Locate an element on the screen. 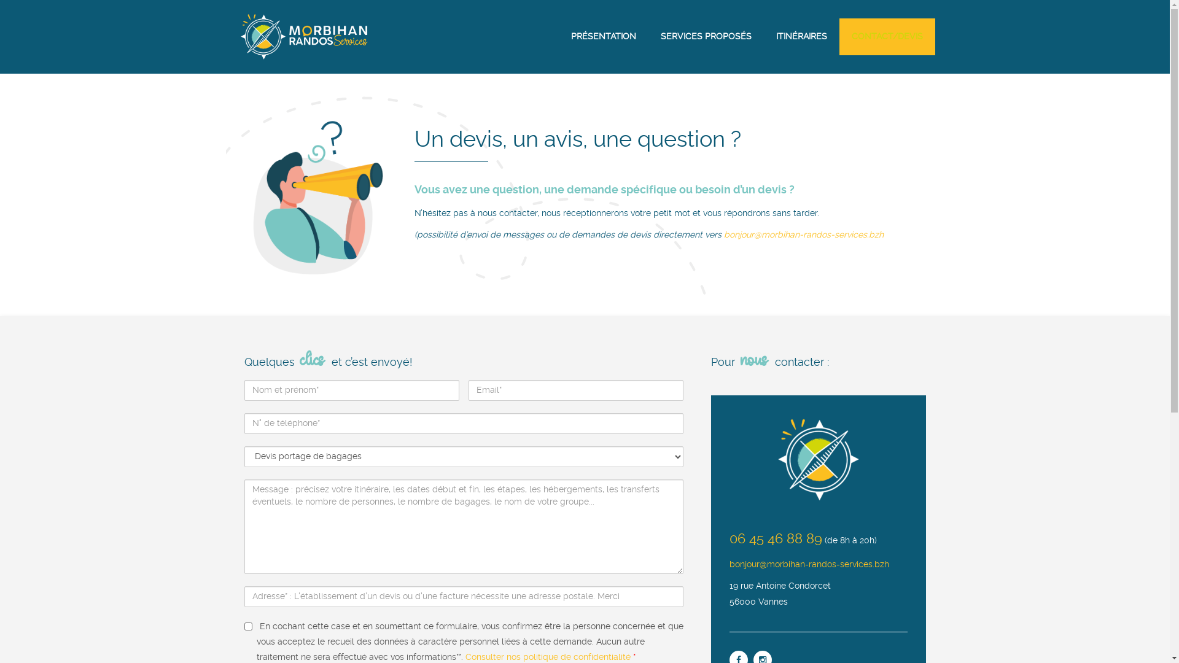  CONTACT/DEVIS is located at coordinates (887, 37).